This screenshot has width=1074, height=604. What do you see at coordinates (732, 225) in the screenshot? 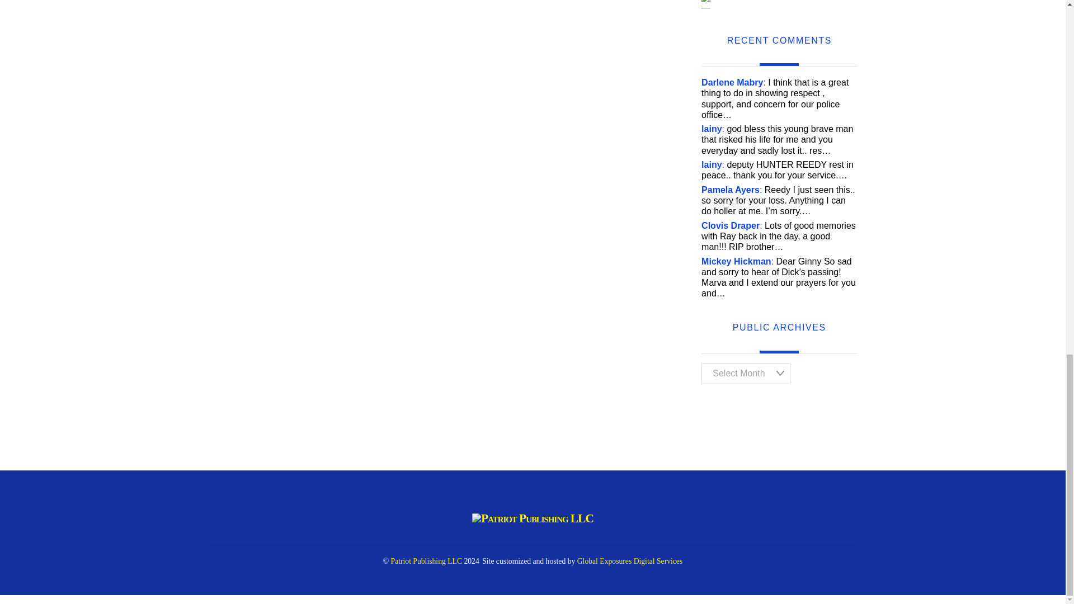
I see `Clovis Draper:` at bounding box center [732, 225].